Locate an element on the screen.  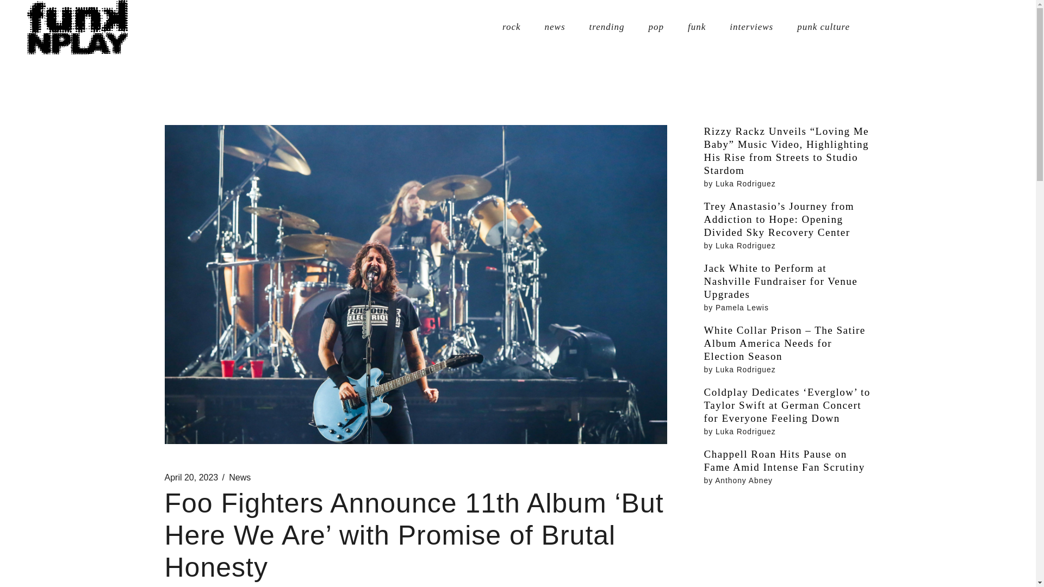
punk culture is located at coordinates (823, 27).